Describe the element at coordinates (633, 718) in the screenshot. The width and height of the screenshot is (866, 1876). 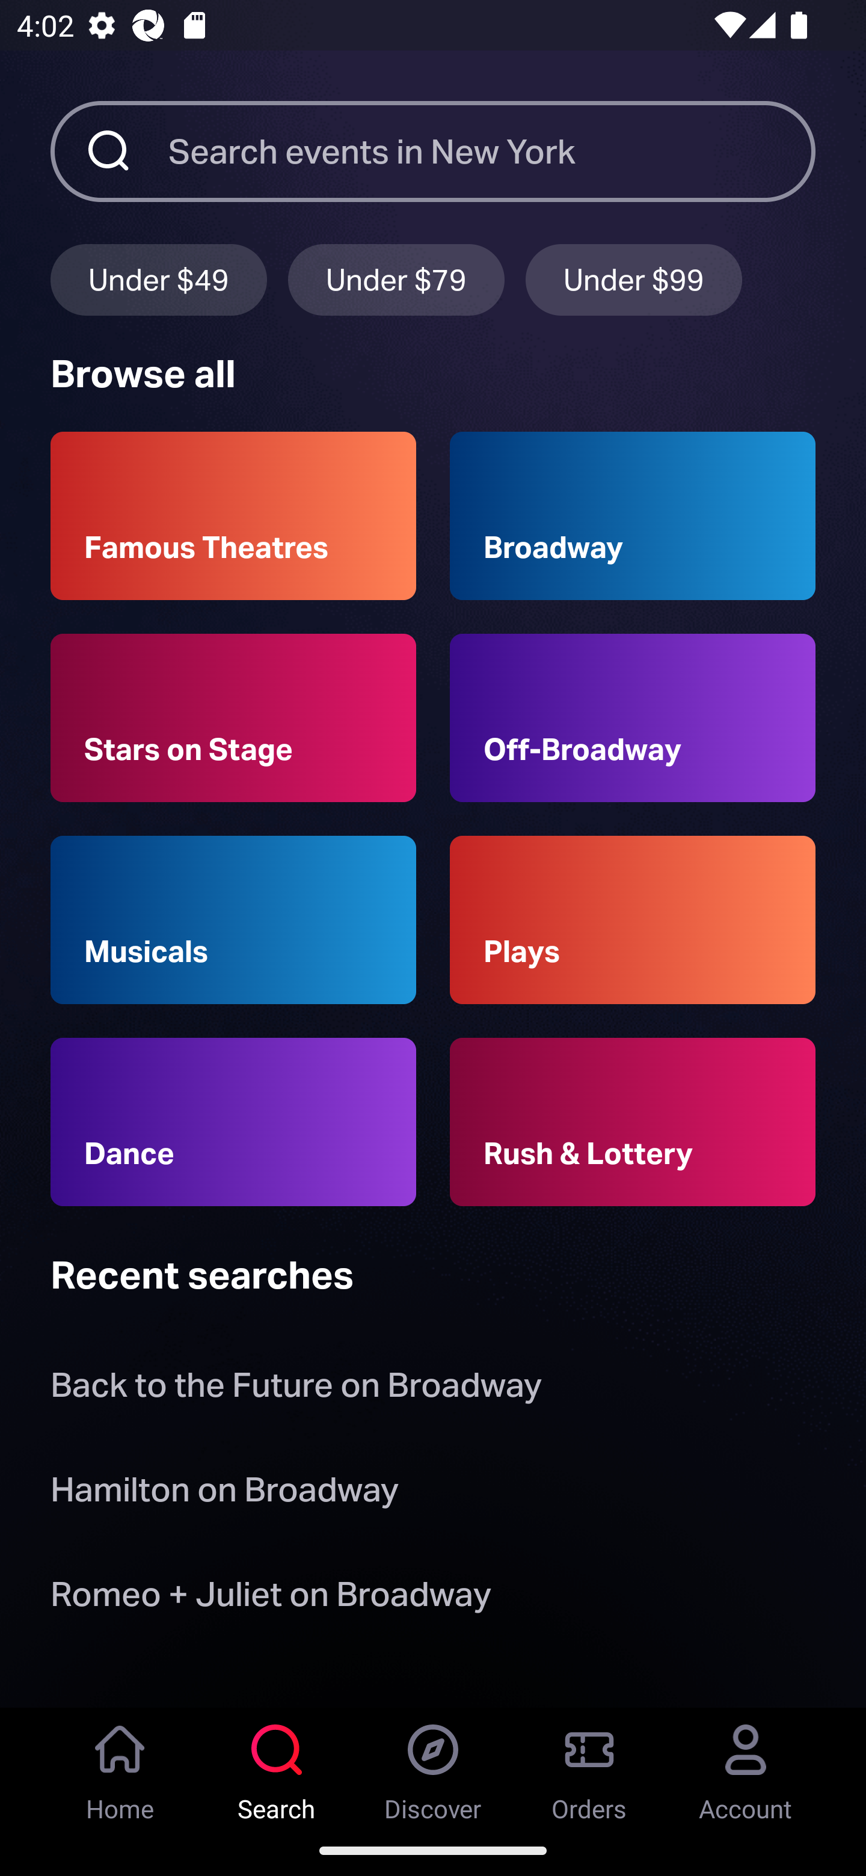
I see `Off-Broadway` at that location.